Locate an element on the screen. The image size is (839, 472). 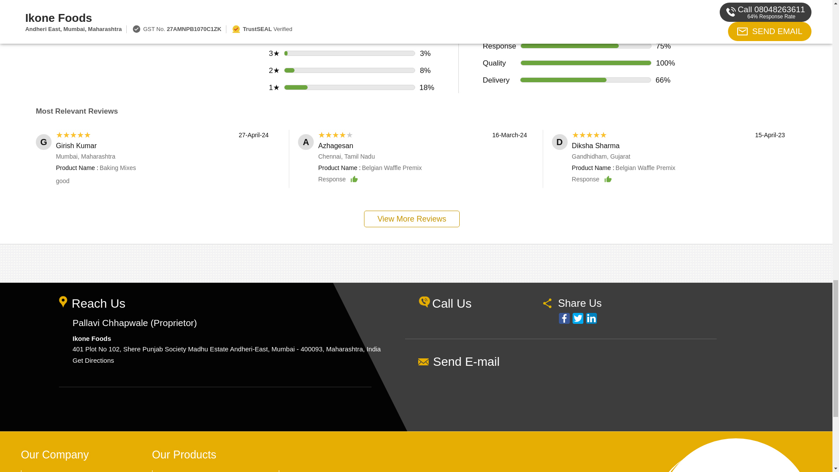
LinkedIn is located at coordinates (591, 318).